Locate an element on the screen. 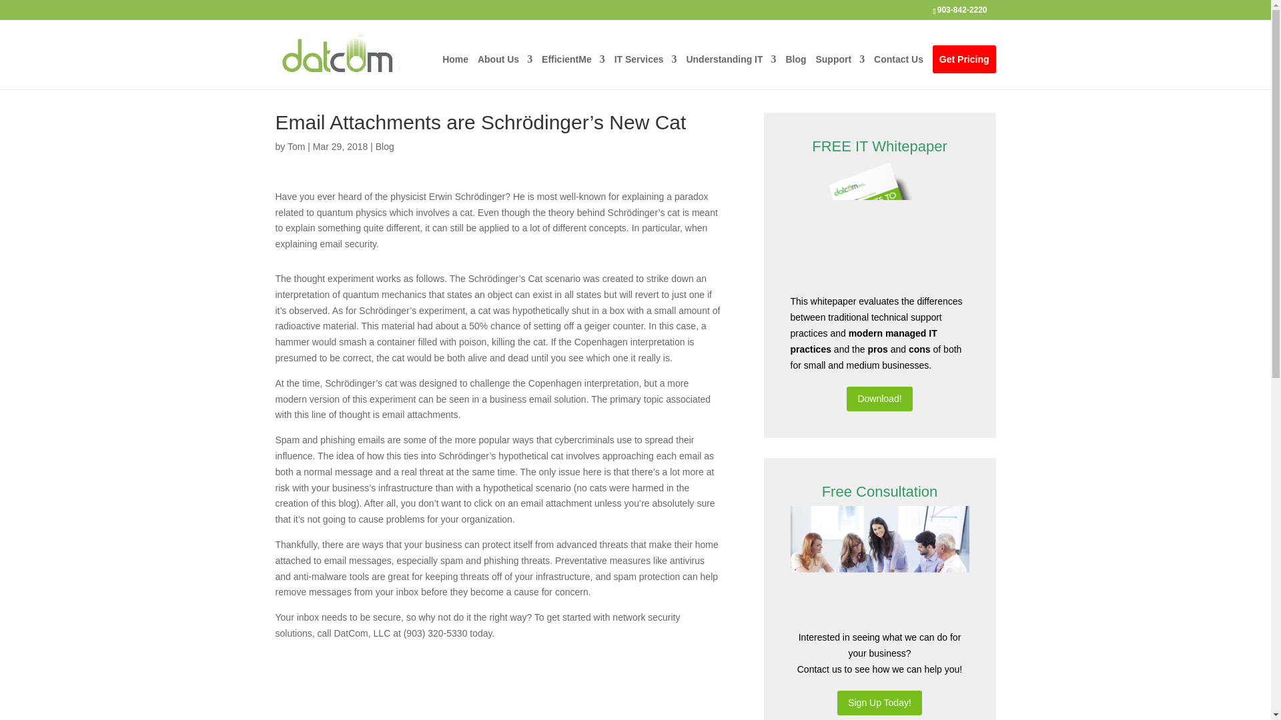 This screenshot has height=720, width=1281. About Us is located at coordinates (505, 72).